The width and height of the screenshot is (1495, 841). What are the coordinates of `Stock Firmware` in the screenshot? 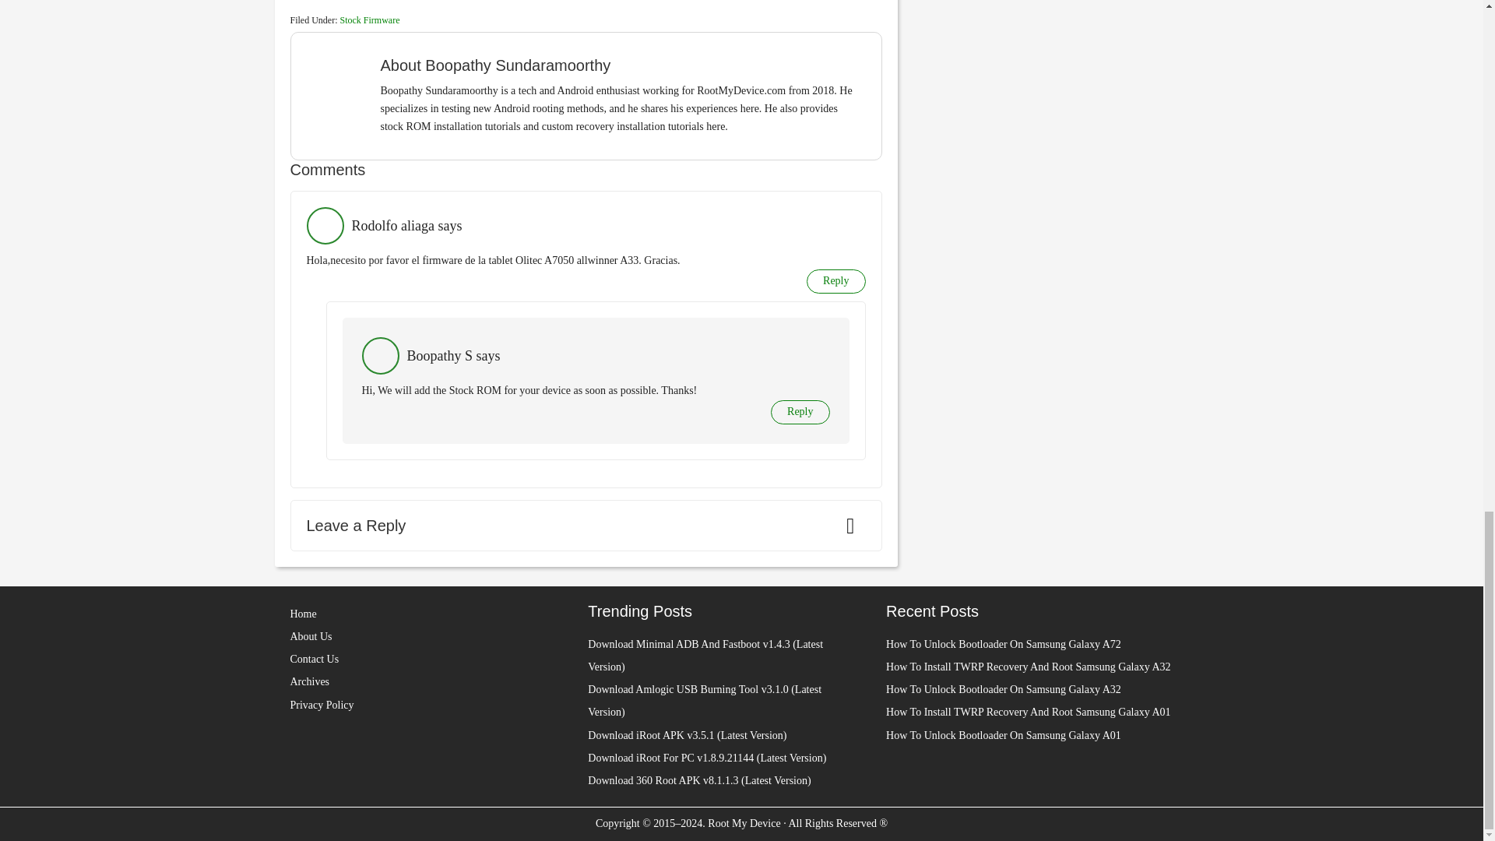 It's located at (369, 20).